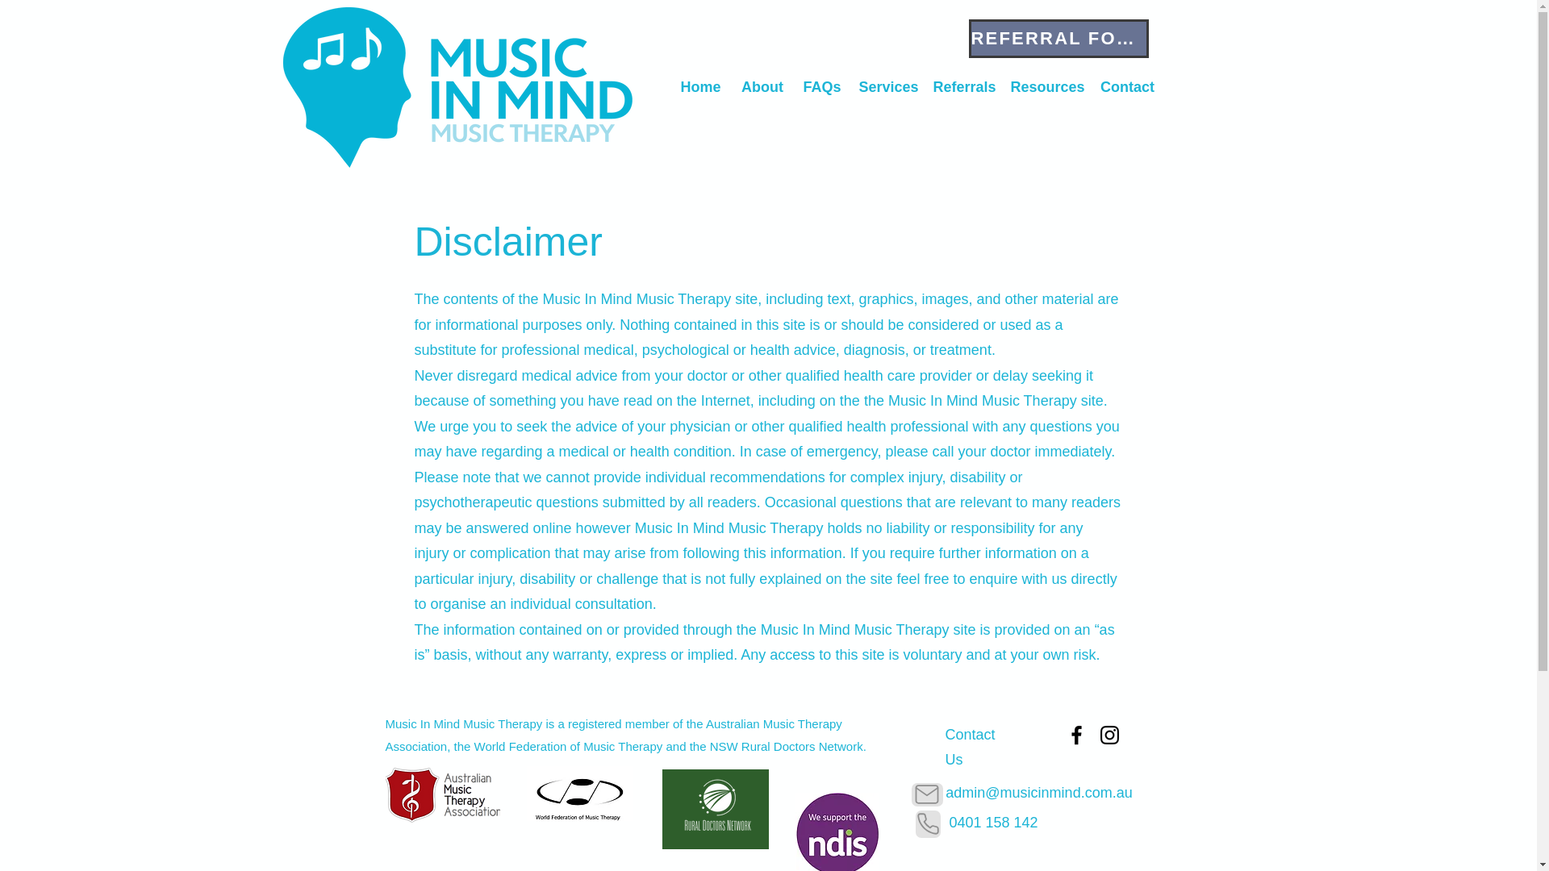 The width and height of the screenshot is (1549, 871). I want to click on FAQs, so click(821, 87).